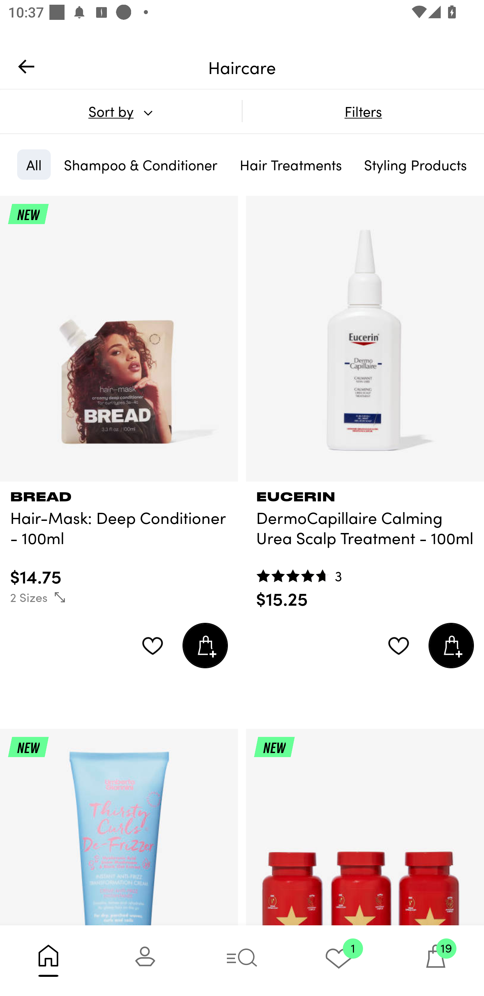 The width and height of the screenshot is (484, 996). I want to click on Hair Treatments, so click(290, 164).